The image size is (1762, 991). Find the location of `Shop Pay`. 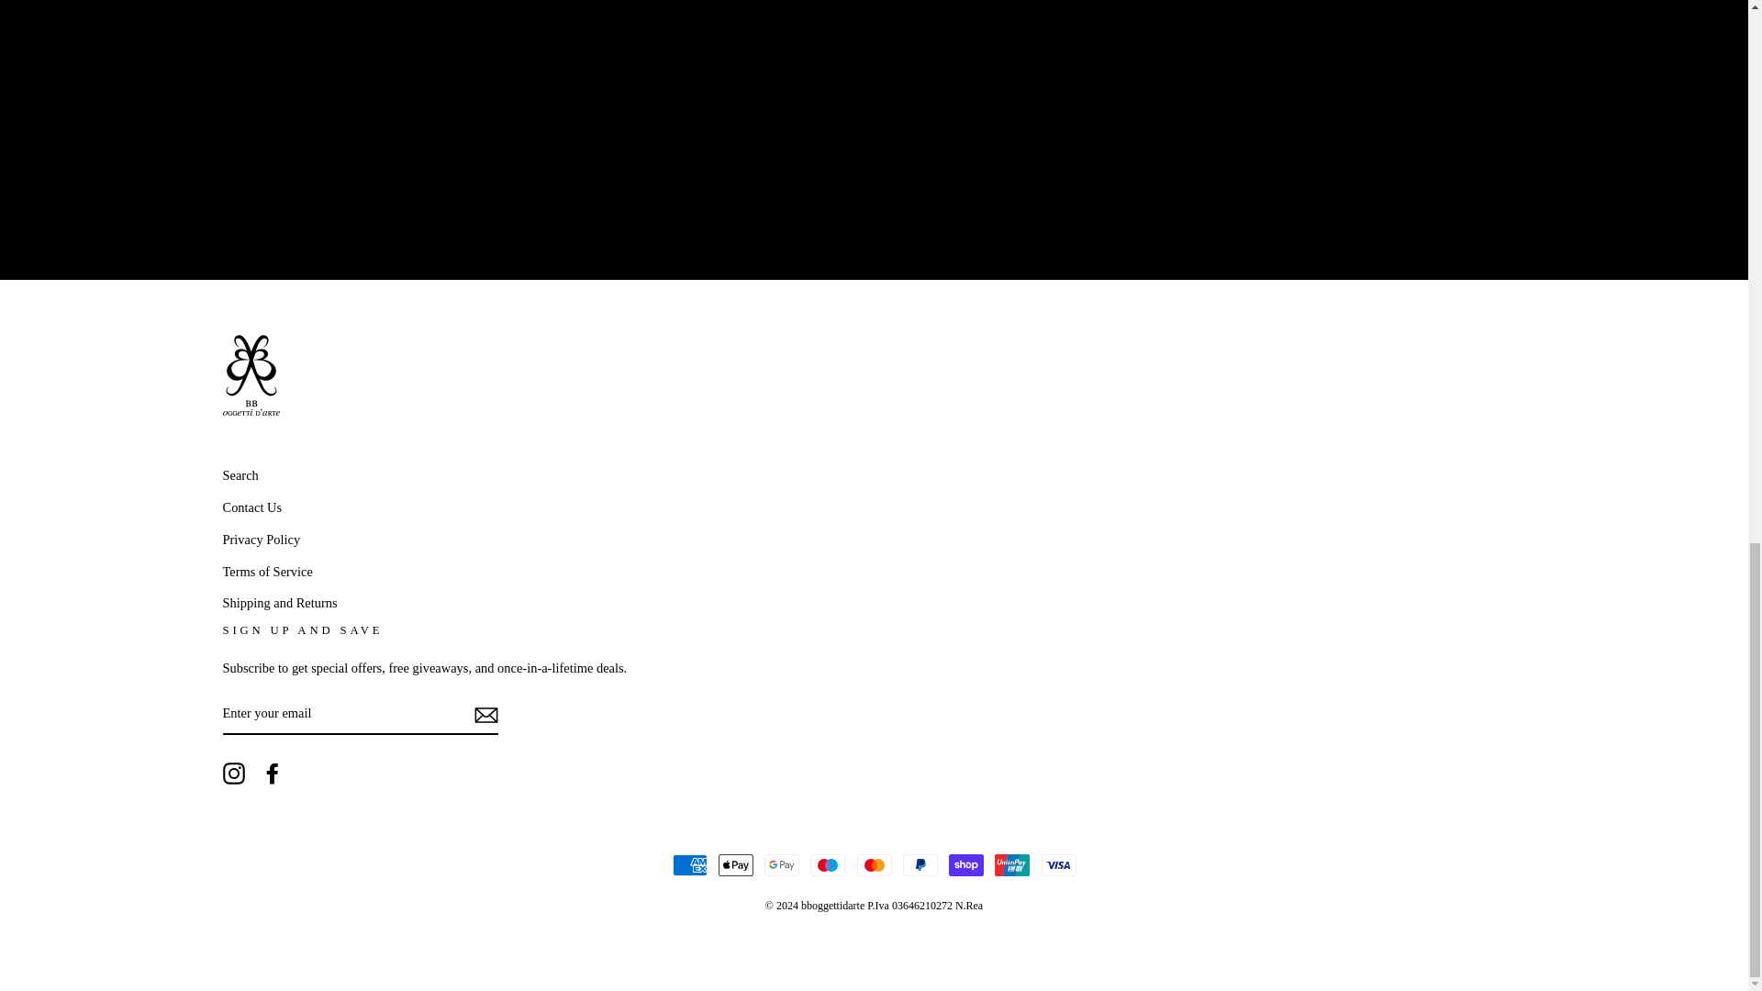

Shop Pay is located at coordinates (965, 864).